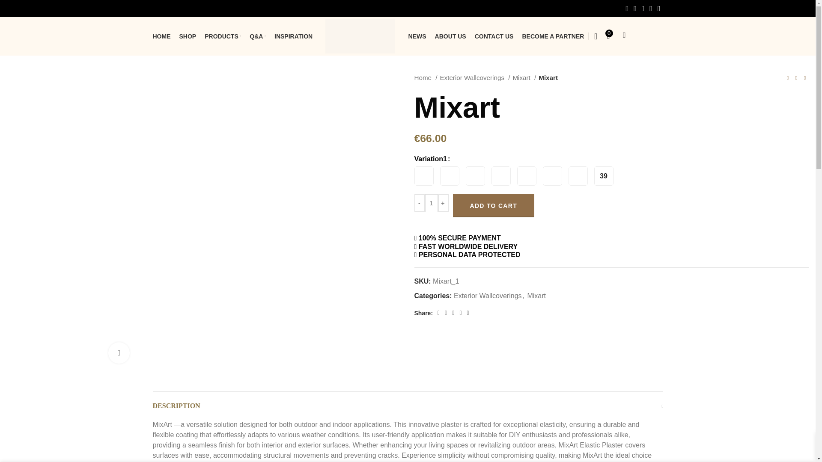 Image resolution: width=822 pixels, height=462 pixels. Describe the element at coordinates (223, 36) in the screenshot. I see `PRODUCTS` at that location.